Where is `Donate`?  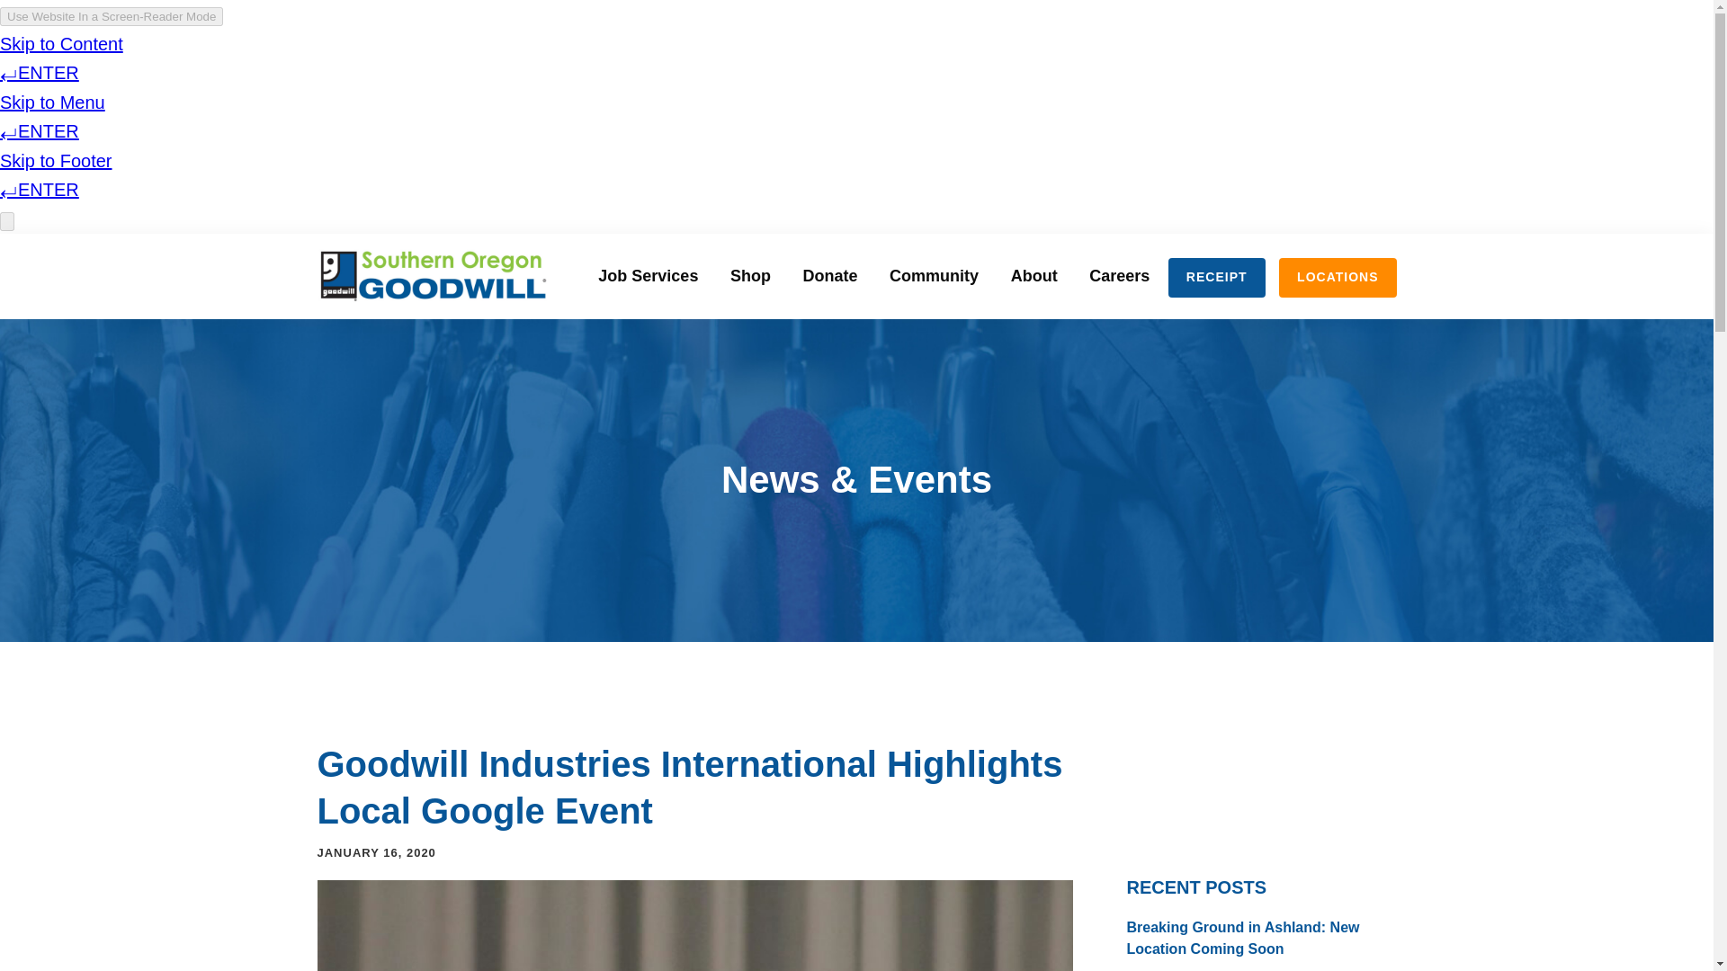 Donate is located at coordinates (830, 275).